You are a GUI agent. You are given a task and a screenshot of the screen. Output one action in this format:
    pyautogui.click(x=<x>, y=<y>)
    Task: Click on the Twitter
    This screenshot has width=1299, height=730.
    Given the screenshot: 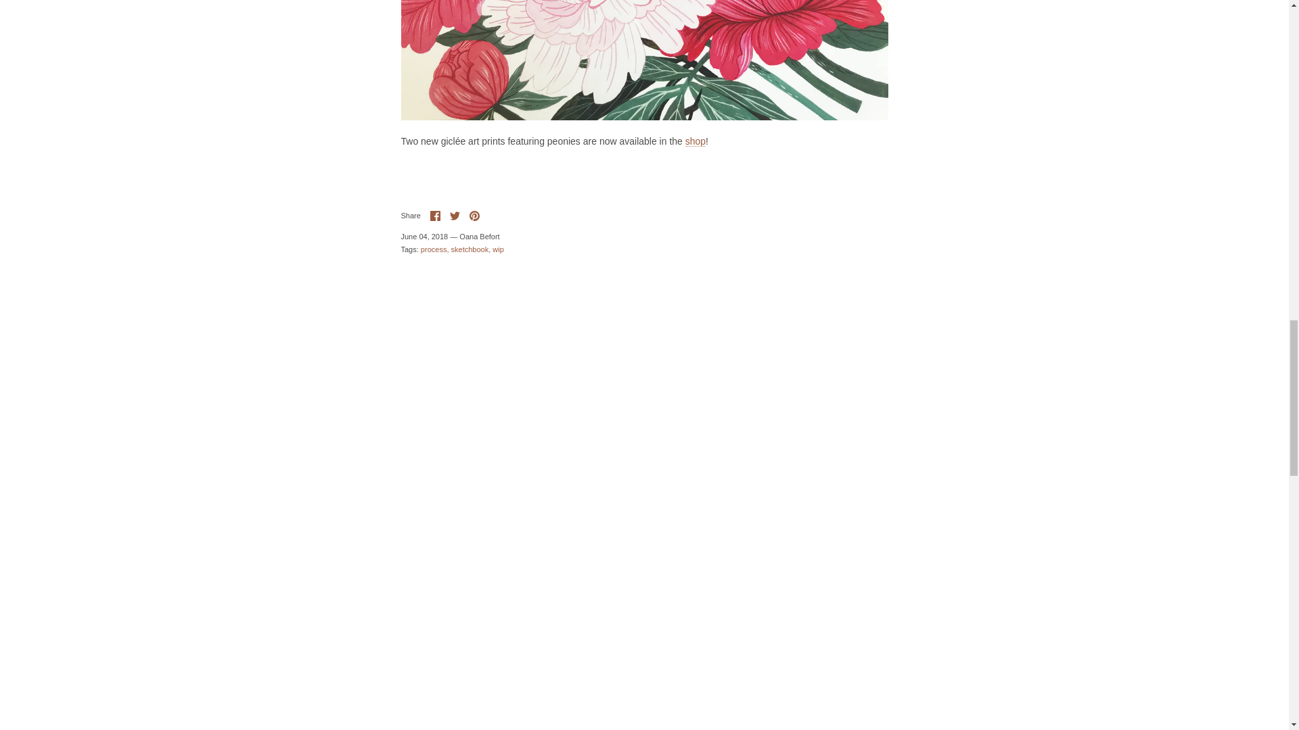 What is the action you would take?
    pyautogui.click(x=455, y=216)
    